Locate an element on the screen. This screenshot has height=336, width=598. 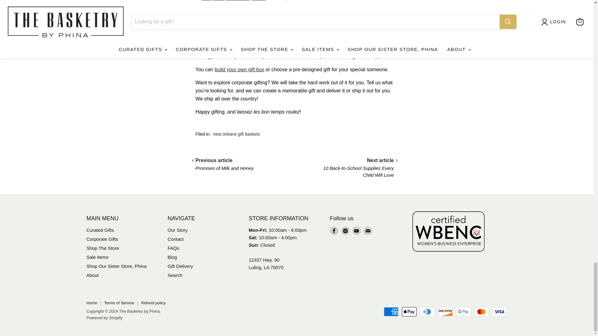
Email is located at coordinates (368, 231).